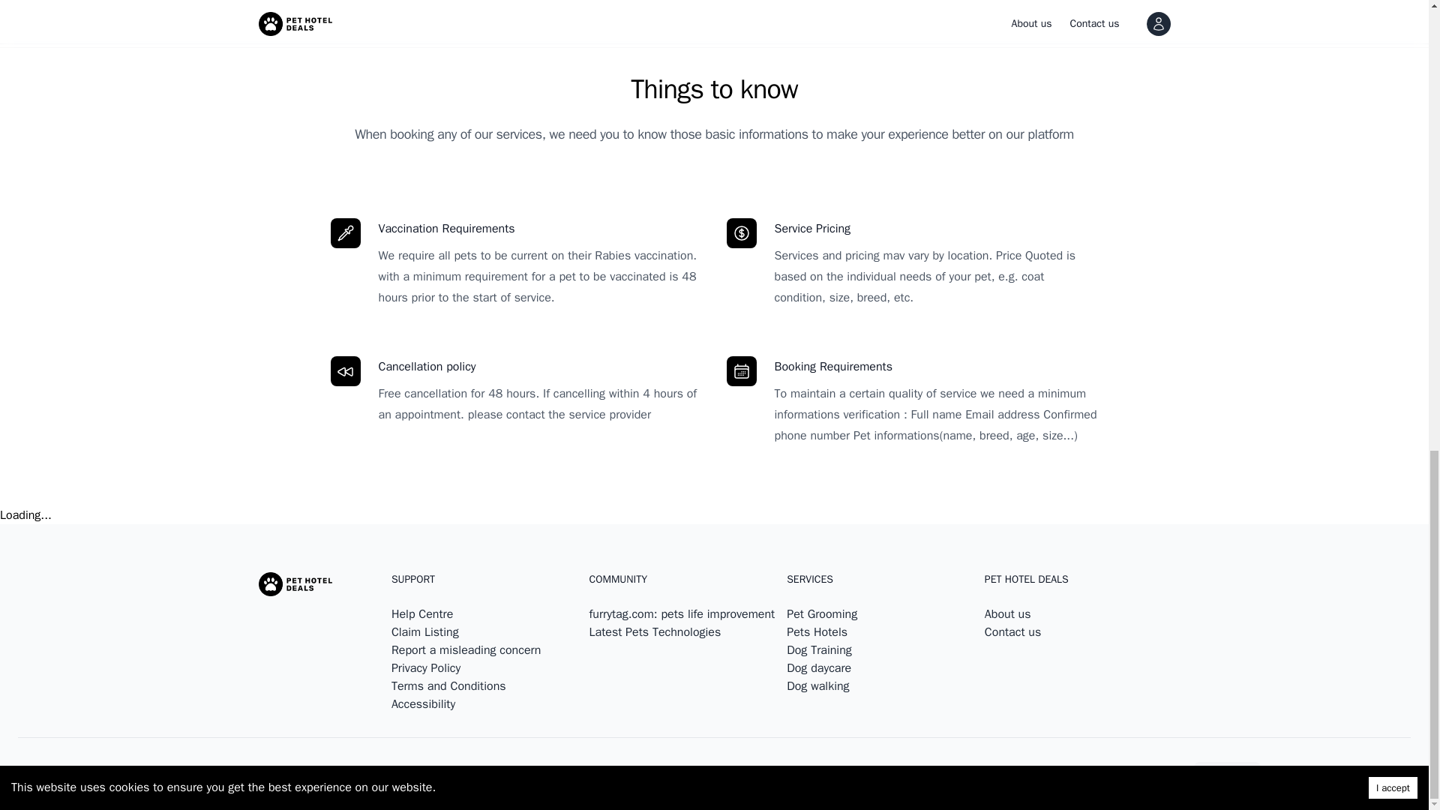 This screenshot has height=810, width=1440. I want to click on Privacy Policy, so click(426, 667).